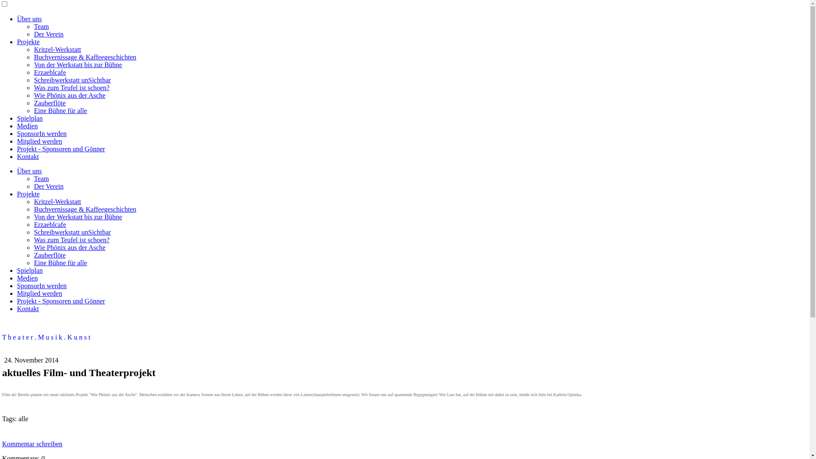 The width and height of the screenshot is (816, 459). Describe the element at coordinates (40, 141) in the screenshot. I see `Mitglied werden` at that location.